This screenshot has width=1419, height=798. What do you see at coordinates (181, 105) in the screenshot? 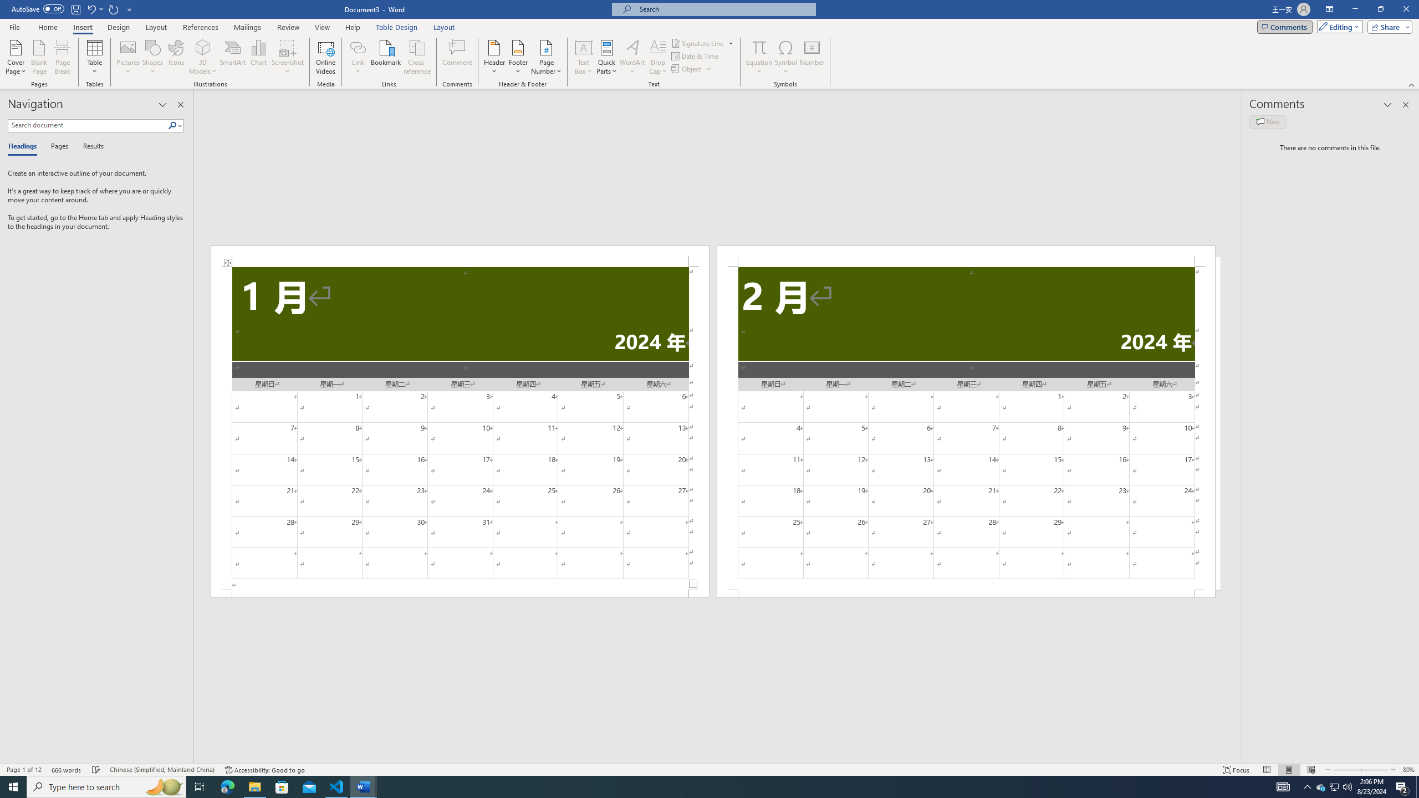
I see `Close pane` at bounding box center [181, 105].